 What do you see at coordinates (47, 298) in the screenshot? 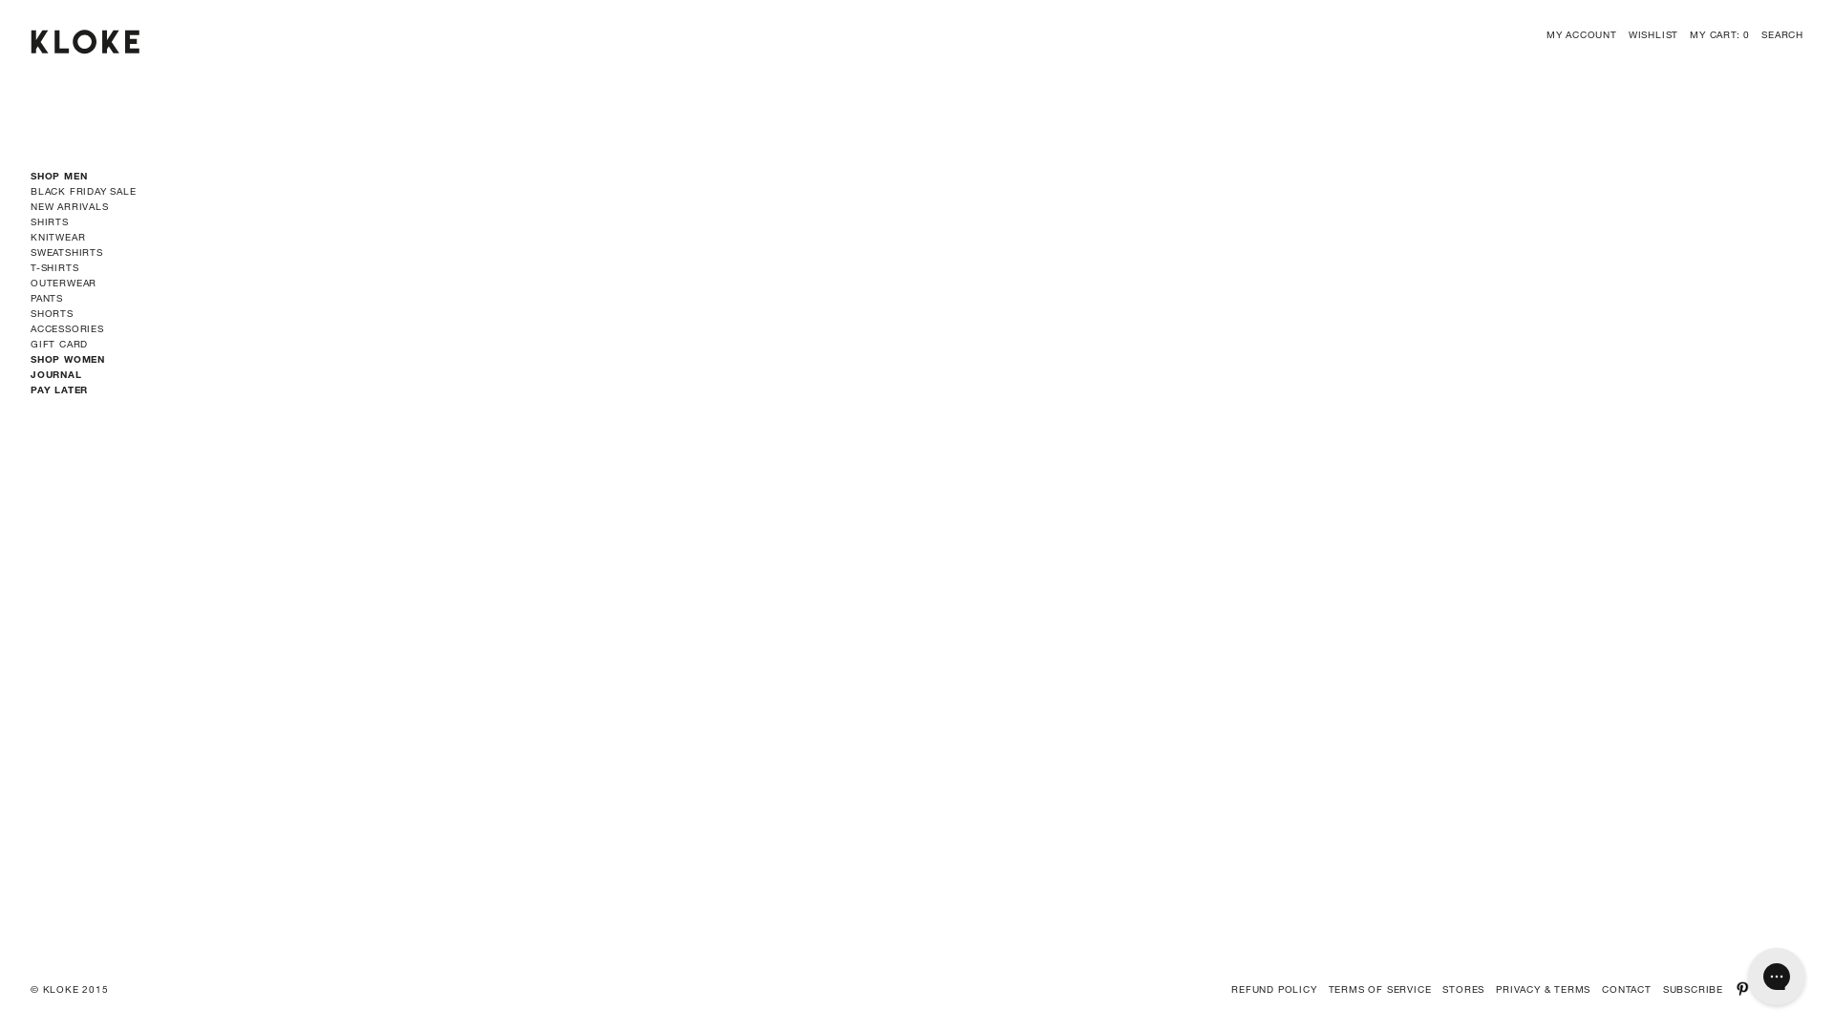
I see `PANTS` at bounding box center [47, 298].